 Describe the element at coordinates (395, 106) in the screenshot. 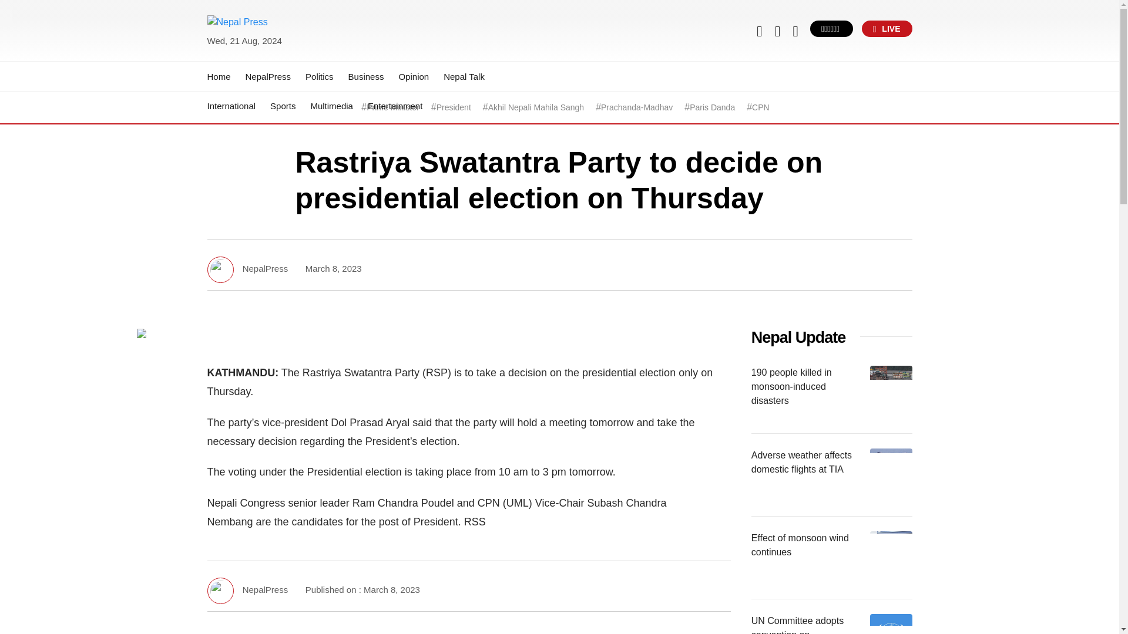

I see `Entertainment` at that location.